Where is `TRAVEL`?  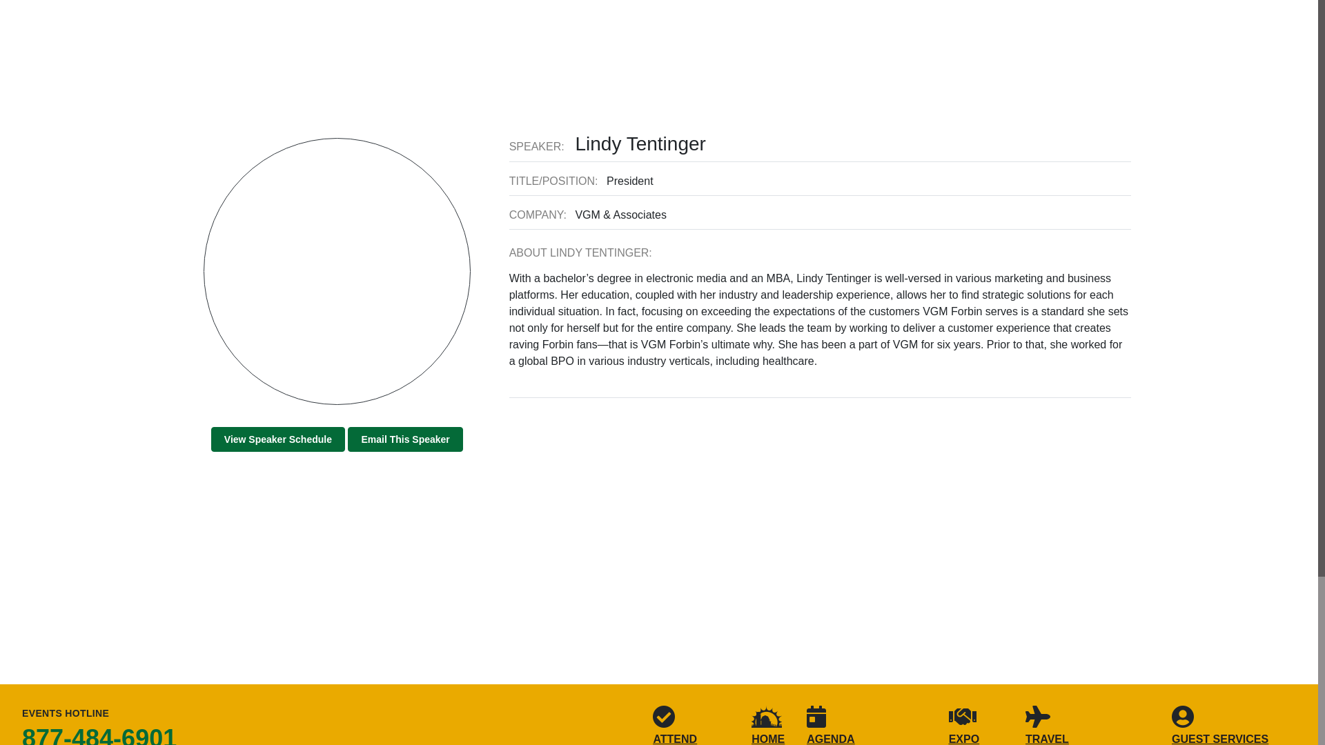
TRAVEL is located at coordinates (1048, 725).